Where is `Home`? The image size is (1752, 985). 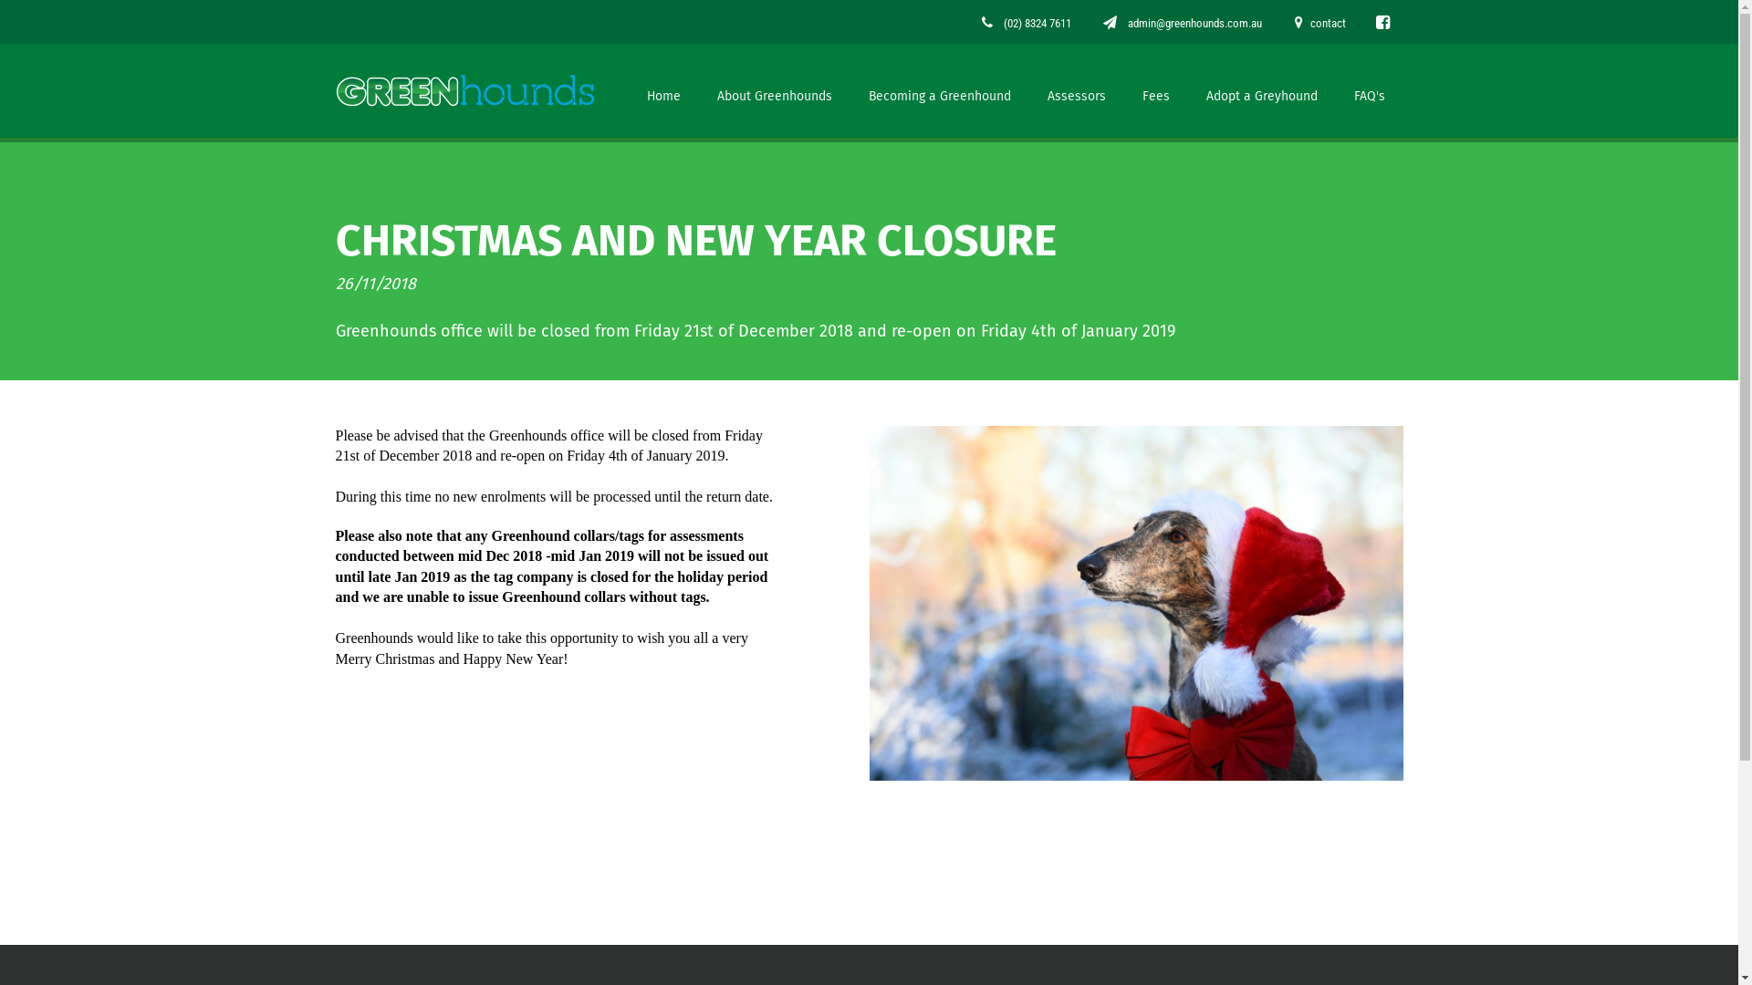 Home is located at coordinates (662, 91).